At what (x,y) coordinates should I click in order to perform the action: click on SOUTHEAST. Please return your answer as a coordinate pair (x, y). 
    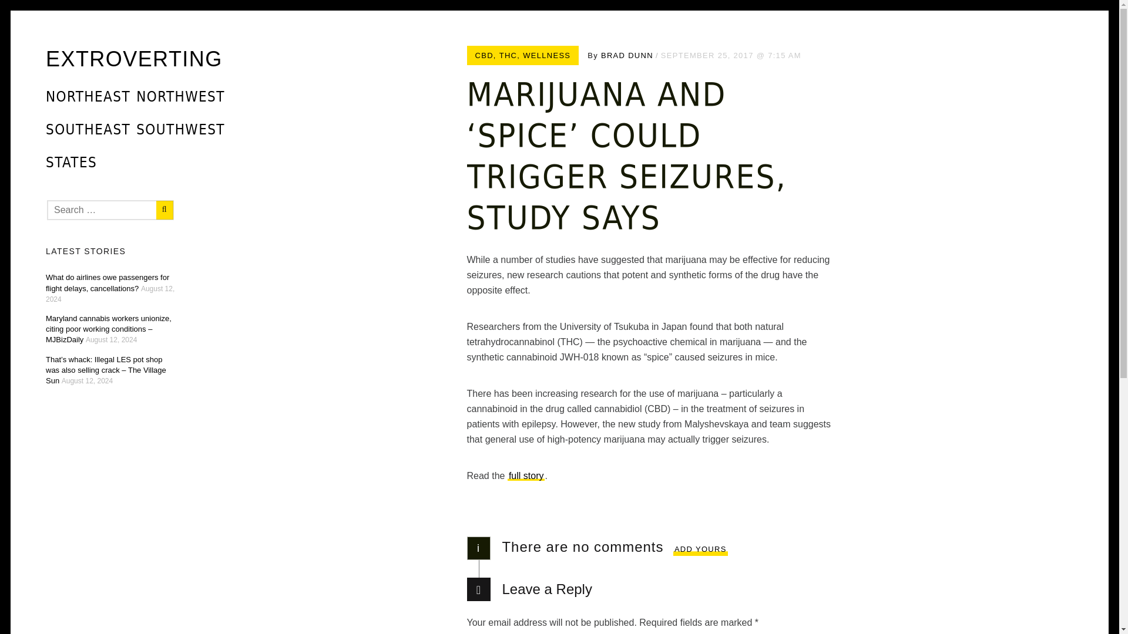
    Looking at the image, I should click on (88, 130).